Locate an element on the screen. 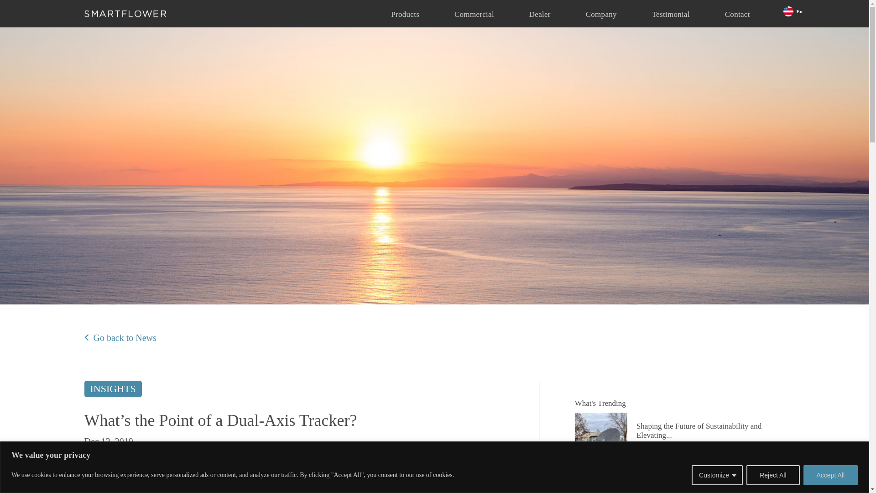  Go back to News is located at coordinates (120, 337).